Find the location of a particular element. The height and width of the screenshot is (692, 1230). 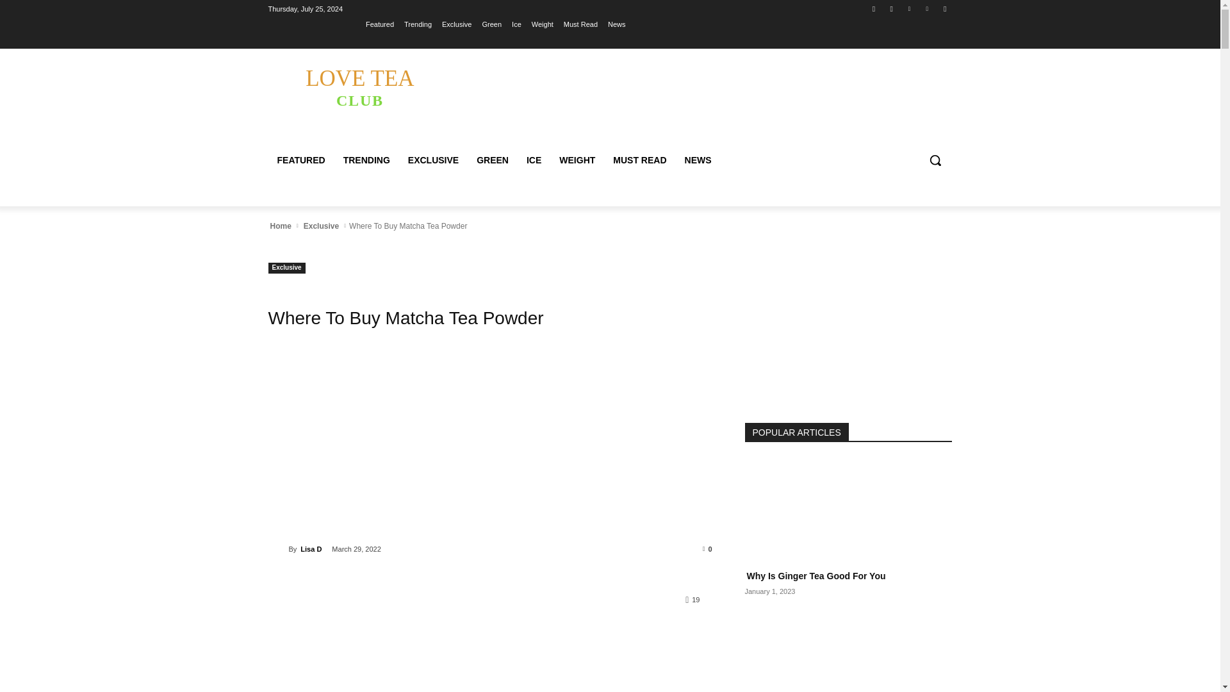

ICE is located at coordinates (534, 160).